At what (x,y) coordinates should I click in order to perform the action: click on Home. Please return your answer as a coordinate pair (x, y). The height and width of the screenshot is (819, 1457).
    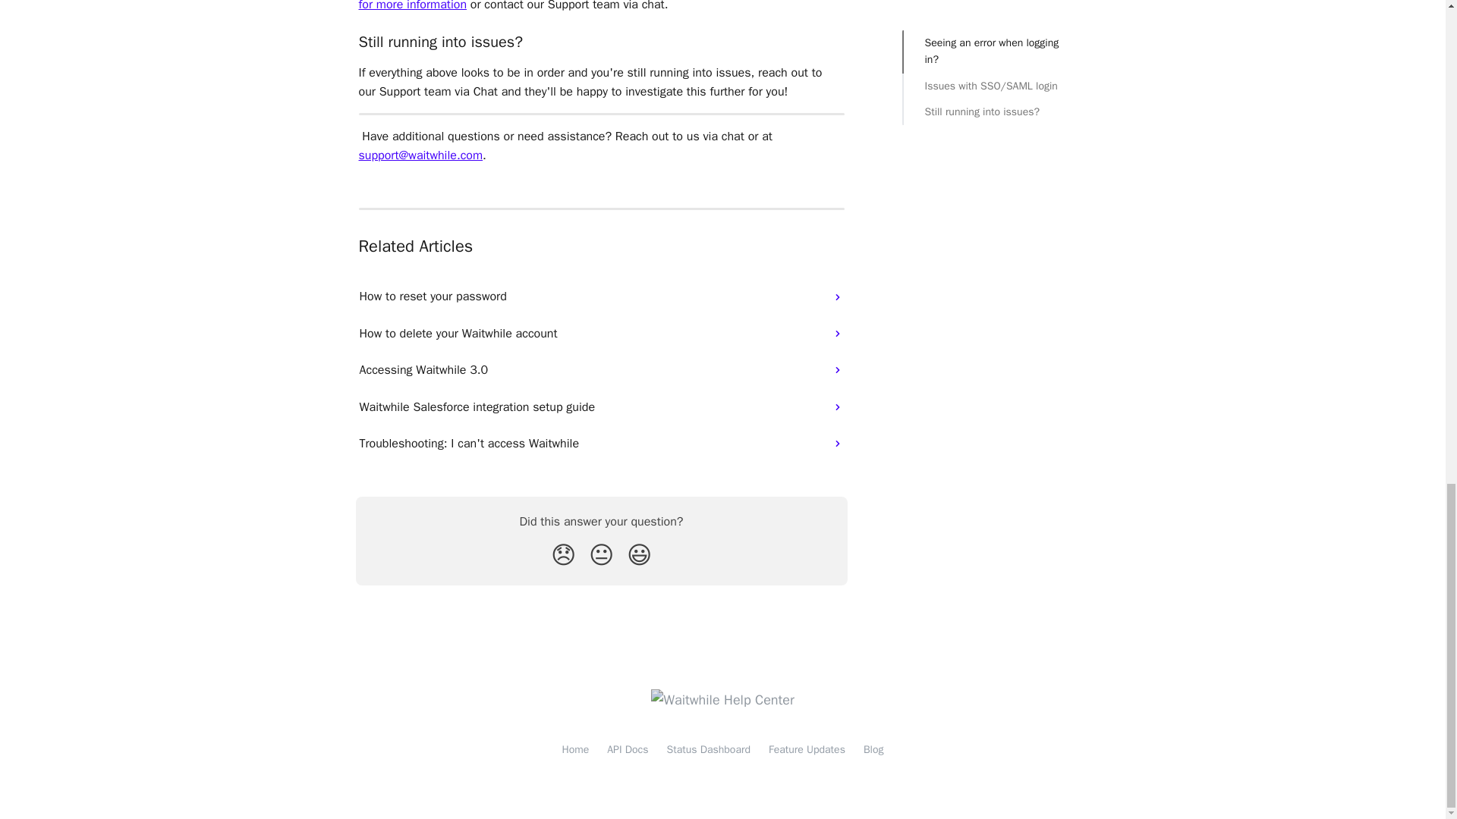
    Looking at the image, I should click on (574, 749).